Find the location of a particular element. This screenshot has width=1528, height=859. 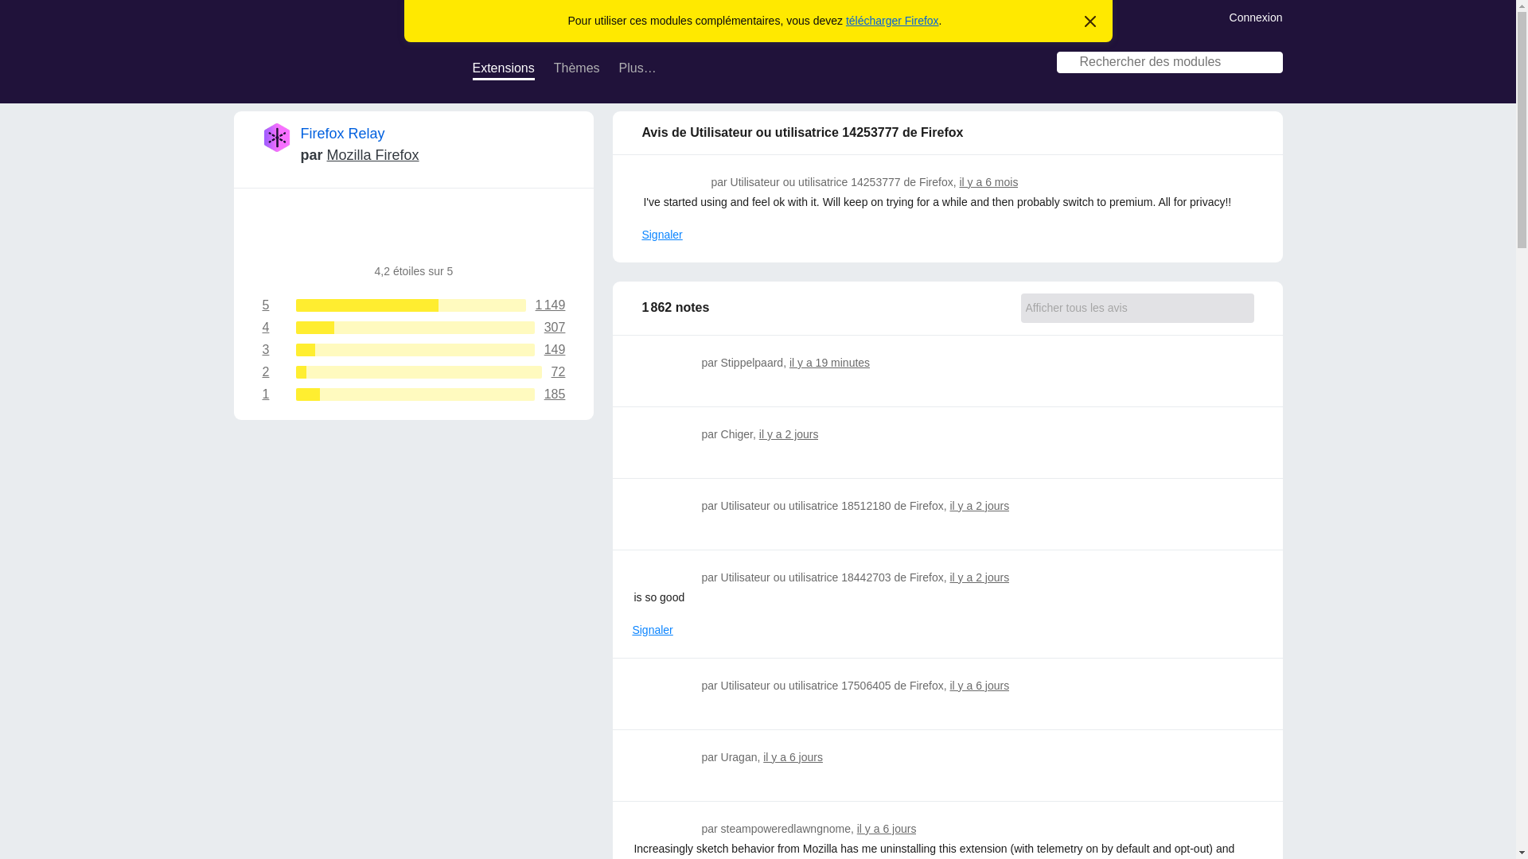

il y a 6 jours is located at coordinates (1256, 16).